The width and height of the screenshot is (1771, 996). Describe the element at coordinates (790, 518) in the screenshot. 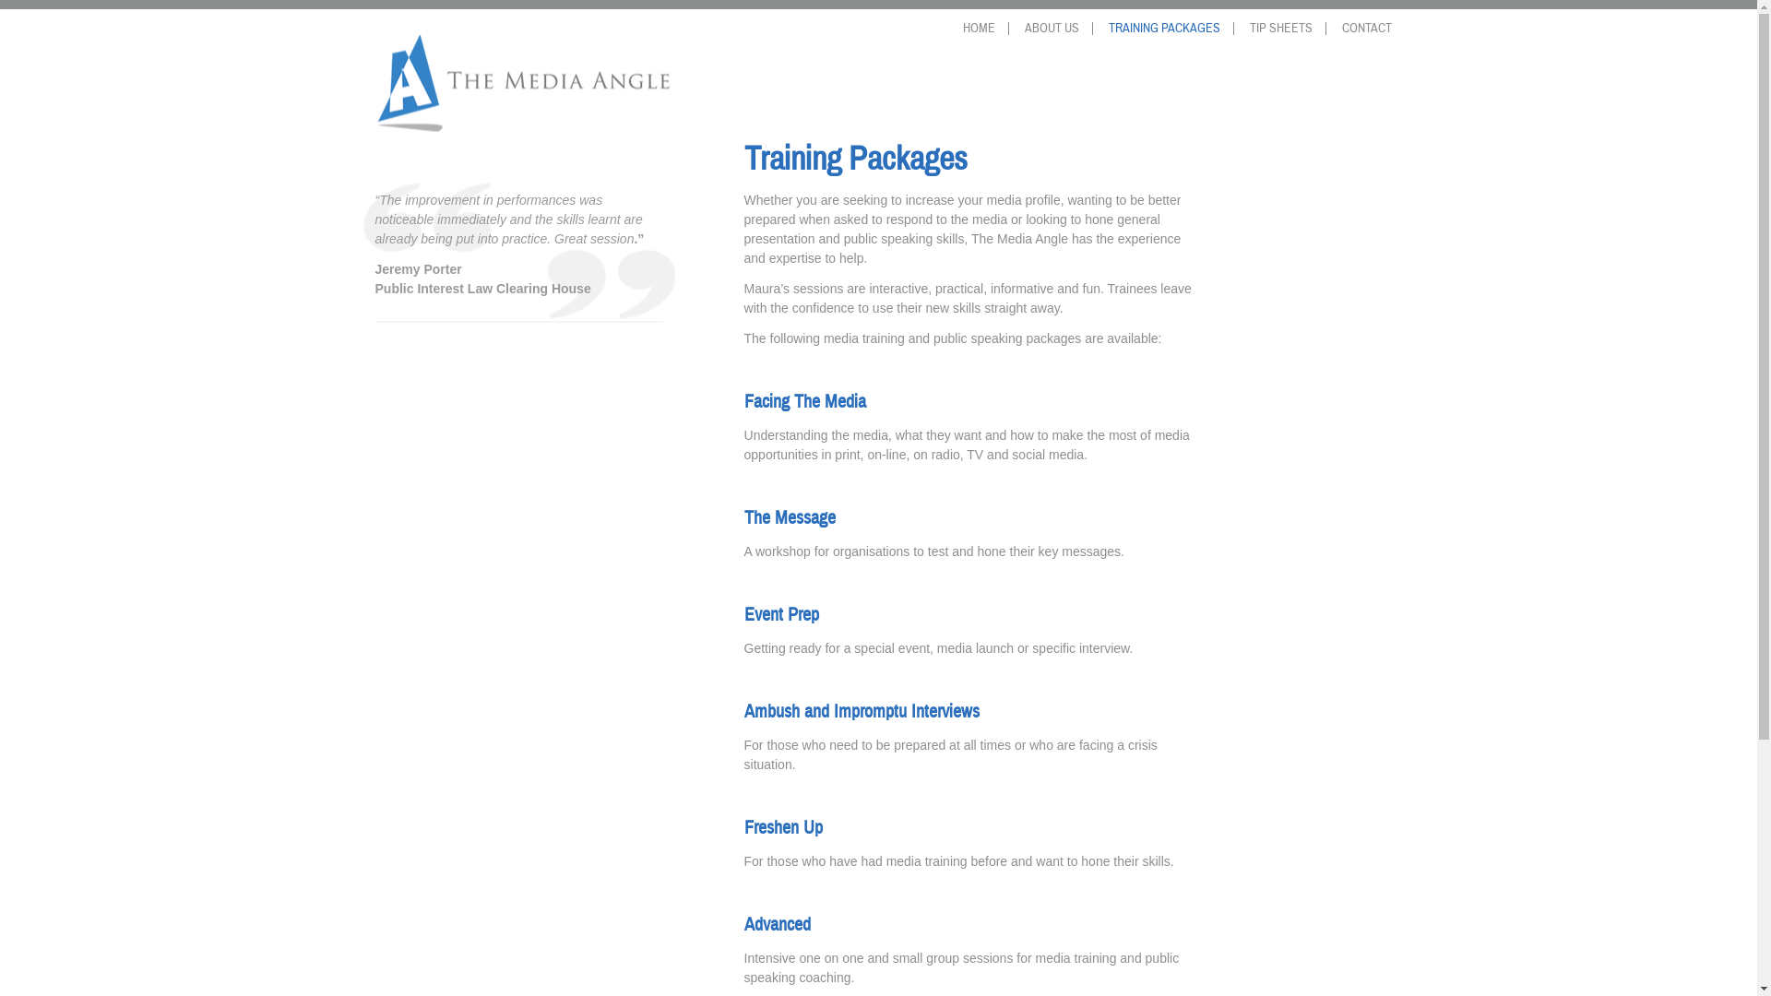

I see `The Message` at that location.